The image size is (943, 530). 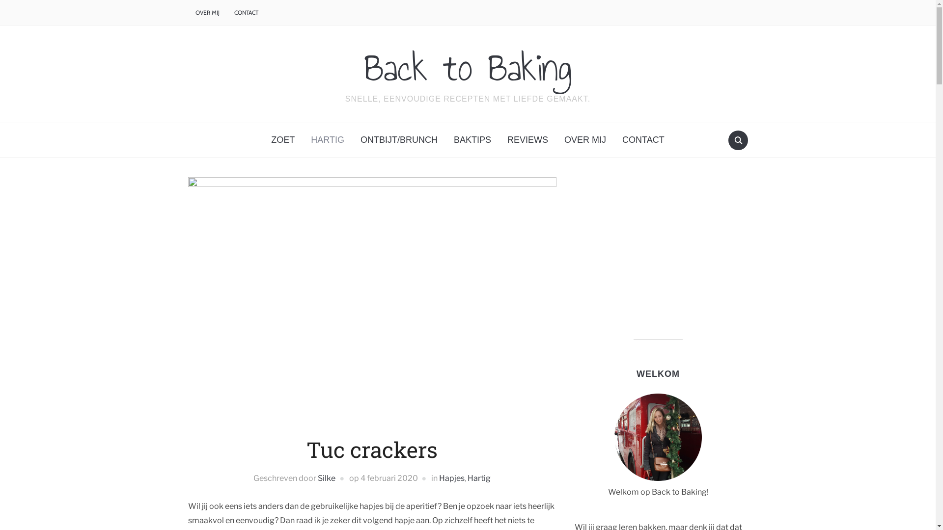 What do you see at coordinates (327, 478) in the screenshot?
I see `Silke` at bounding box center [327, 478].